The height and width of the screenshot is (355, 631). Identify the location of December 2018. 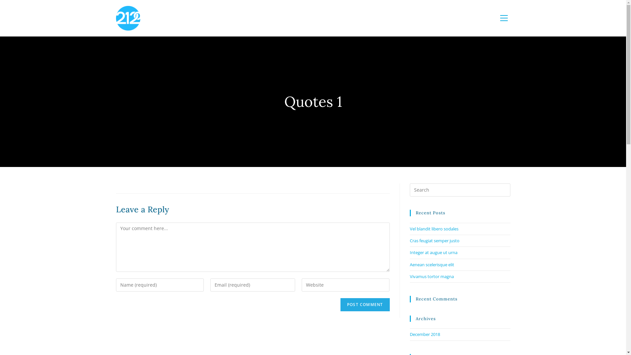
(425, 334).